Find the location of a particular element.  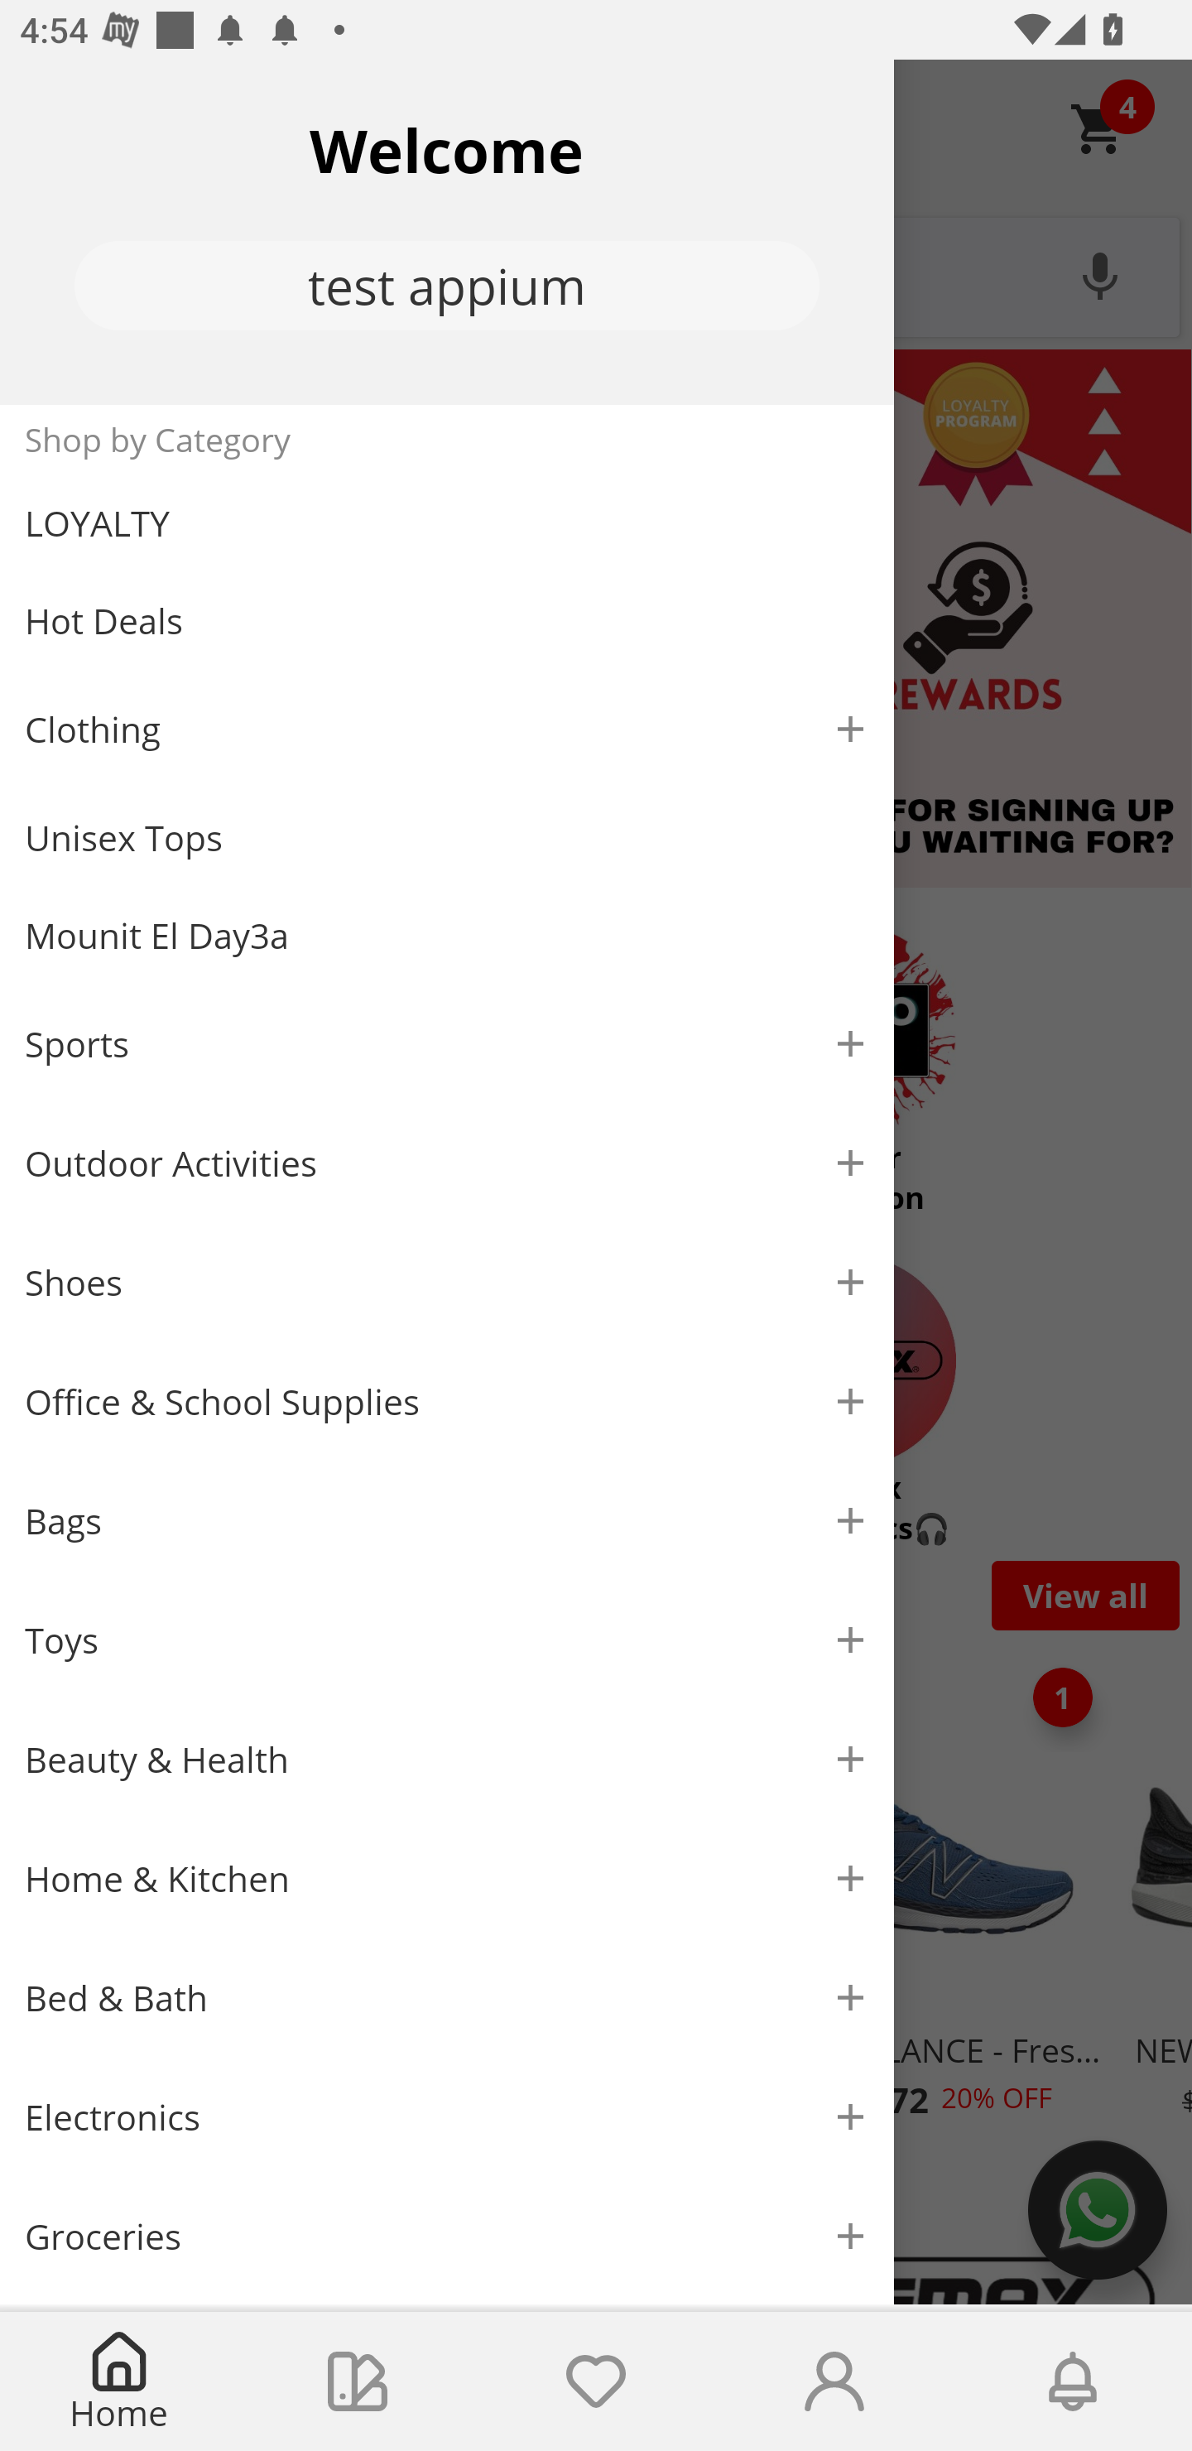

Collections is located at coordinates (358, 2381).